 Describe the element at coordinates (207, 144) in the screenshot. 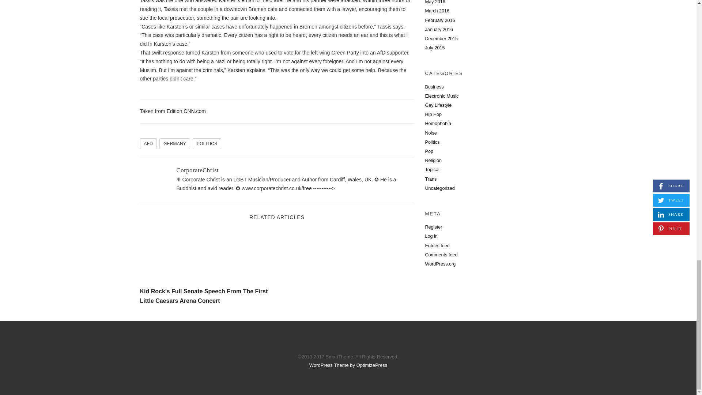

I see `POLITICS` at that location.